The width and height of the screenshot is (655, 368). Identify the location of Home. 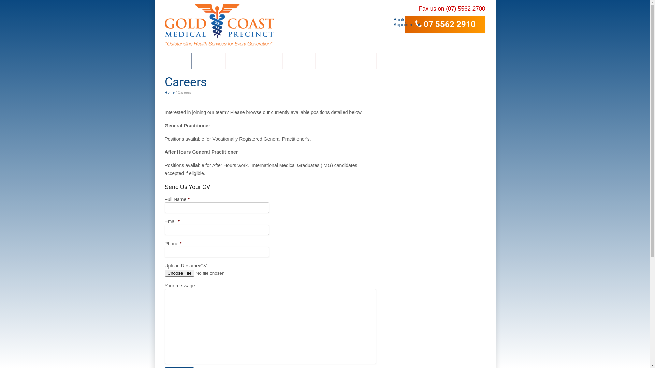
(169, 92).